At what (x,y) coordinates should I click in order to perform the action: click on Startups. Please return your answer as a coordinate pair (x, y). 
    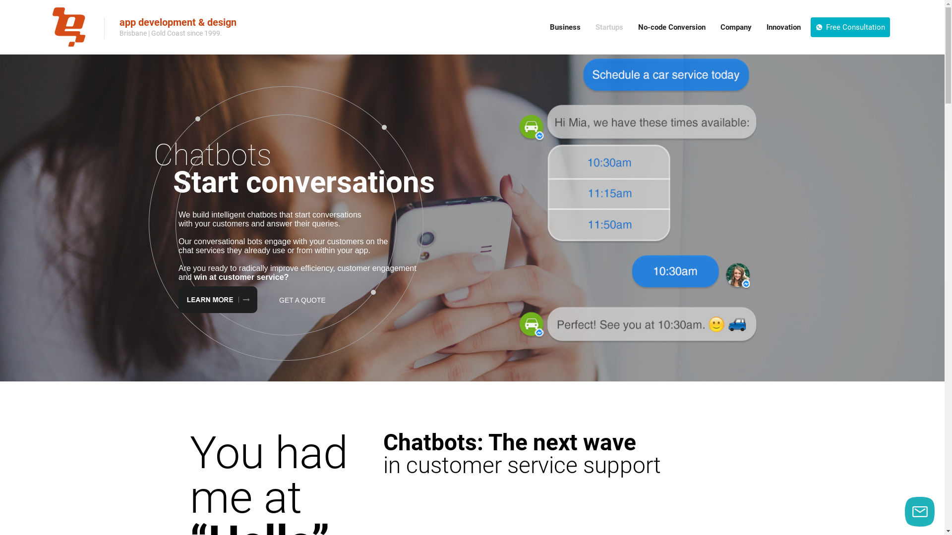
    Looking at the image, I should click on (609, 27).